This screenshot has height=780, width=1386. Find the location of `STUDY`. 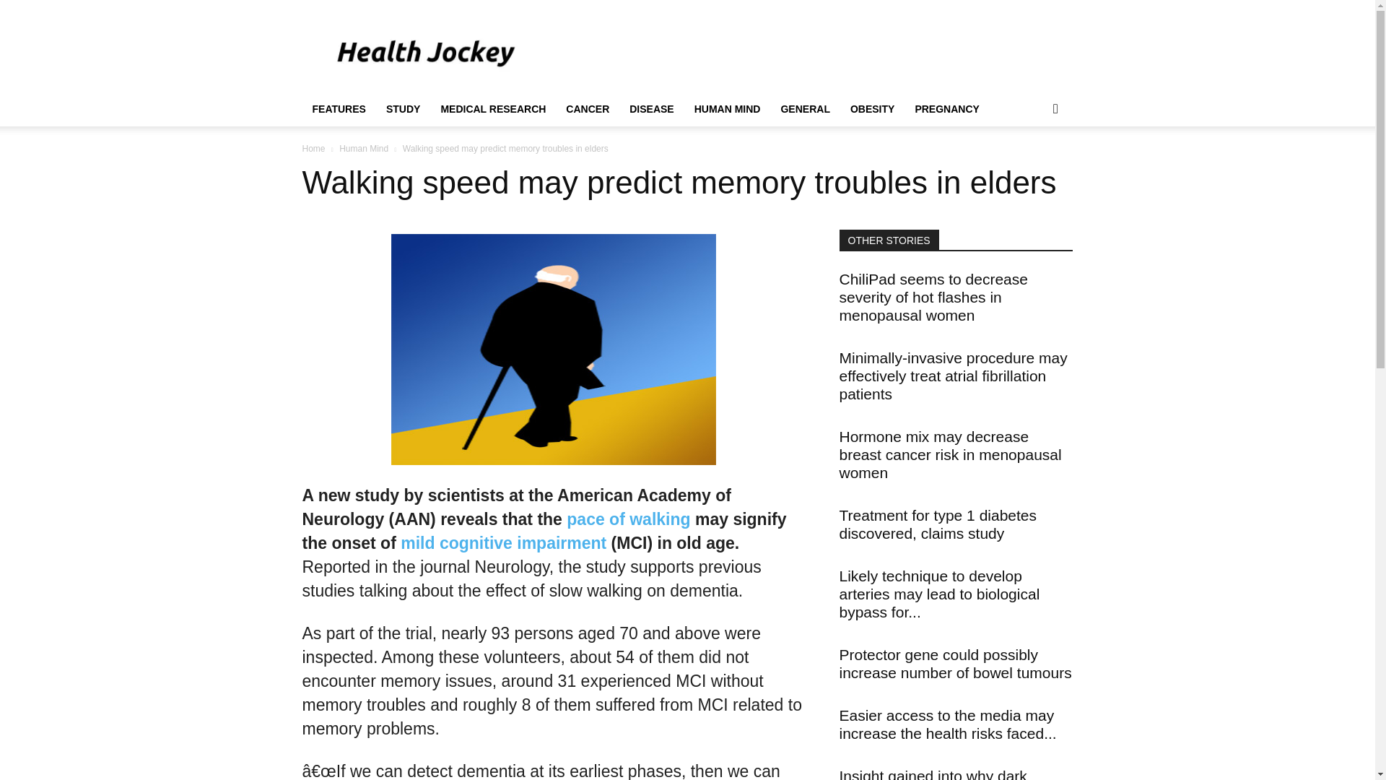

STUDY is located at coordinates (403, 108).